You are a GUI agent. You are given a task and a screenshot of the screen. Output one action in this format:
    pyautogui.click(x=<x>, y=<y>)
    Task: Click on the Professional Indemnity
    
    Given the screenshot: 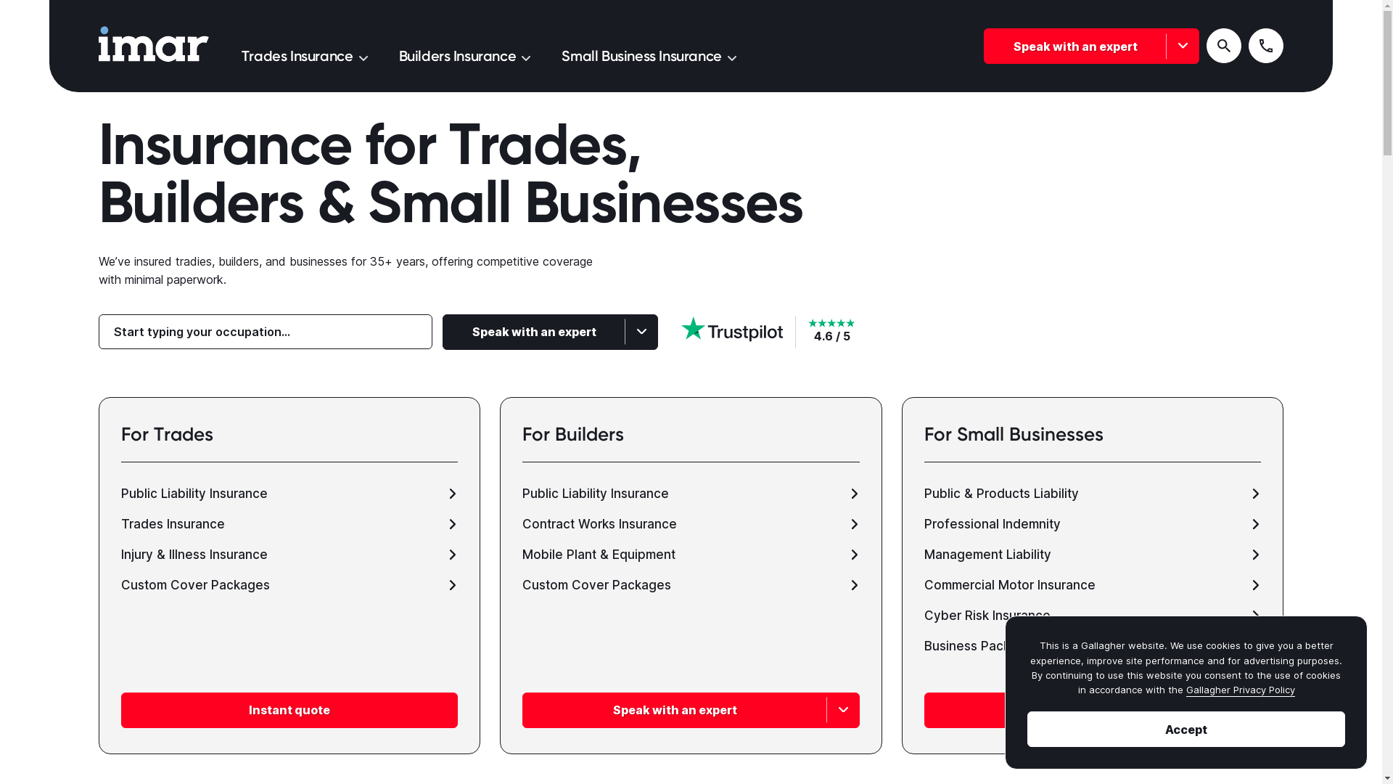 What is the action you would take?
    pyautogui.click(x=1093, y=524)
    